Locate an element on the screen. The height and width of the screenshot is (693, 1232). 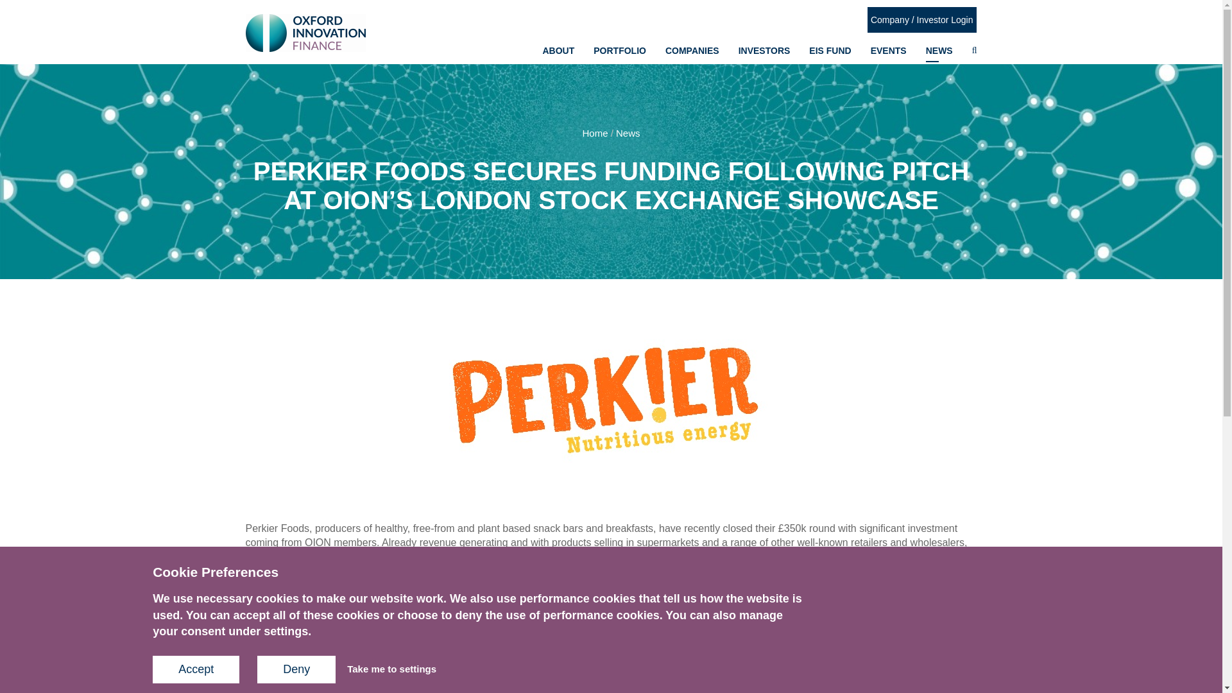
get in touch is located at coordinates (569, 597).